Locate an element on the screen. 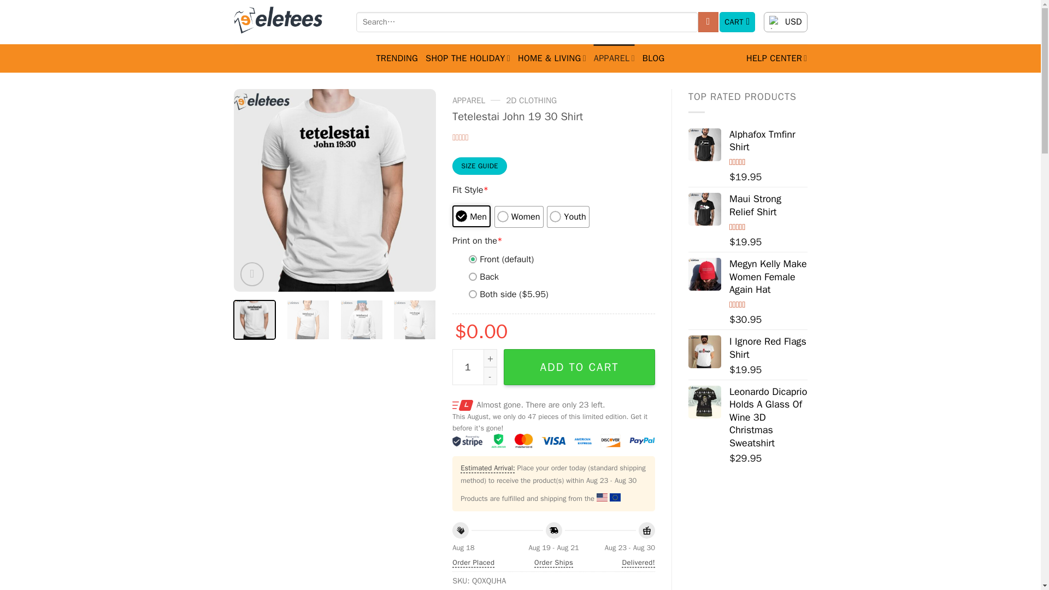 The height and width of the screenshot is (590, 1049). TRENDING is located at coordinates (397, 58).